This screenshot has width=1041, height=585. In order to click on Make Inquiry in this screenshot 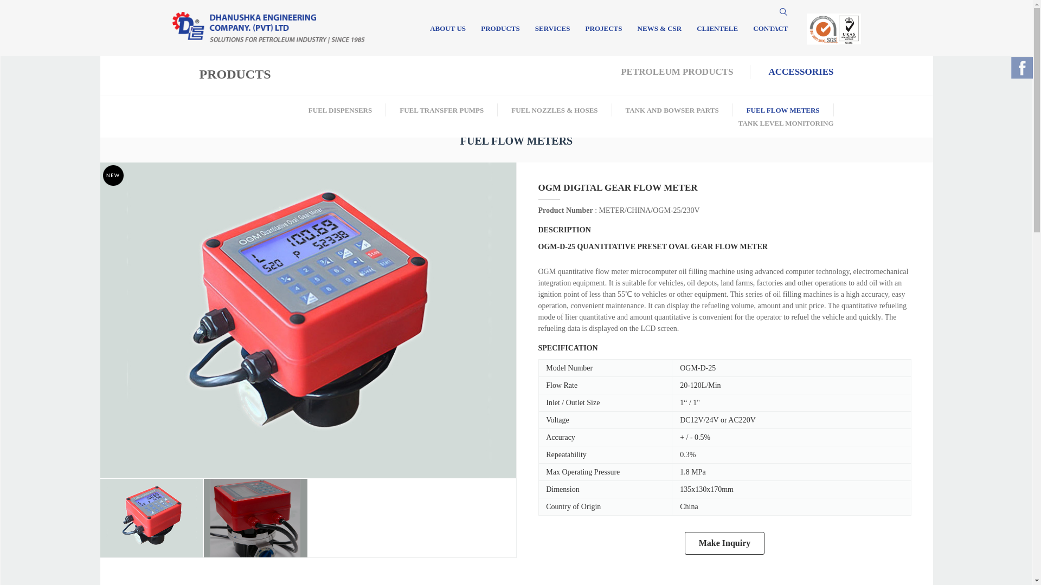, I will do `click(725, 543)`.